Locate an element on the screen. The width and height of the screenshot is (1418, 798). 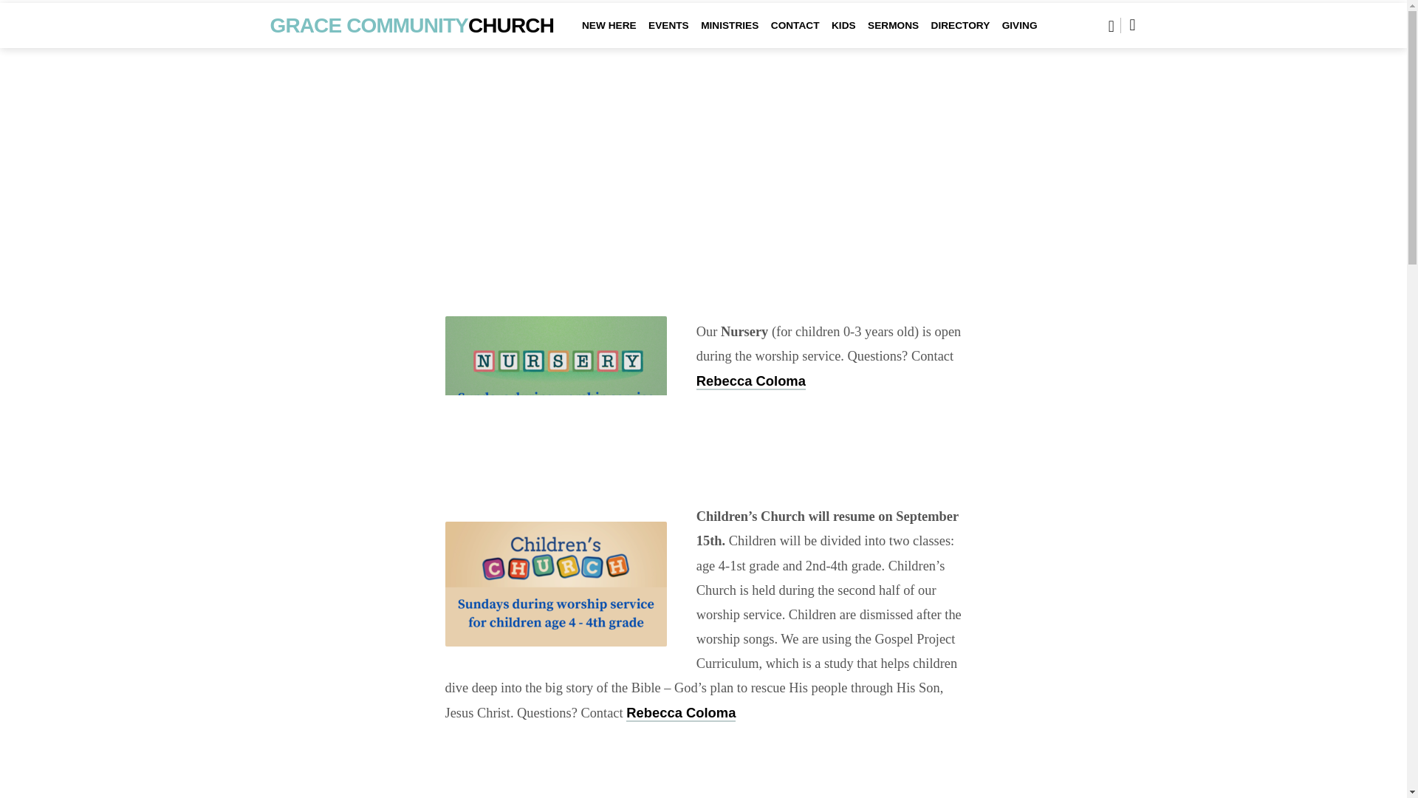
DIRECTORY is located at coordinates (960, 35).